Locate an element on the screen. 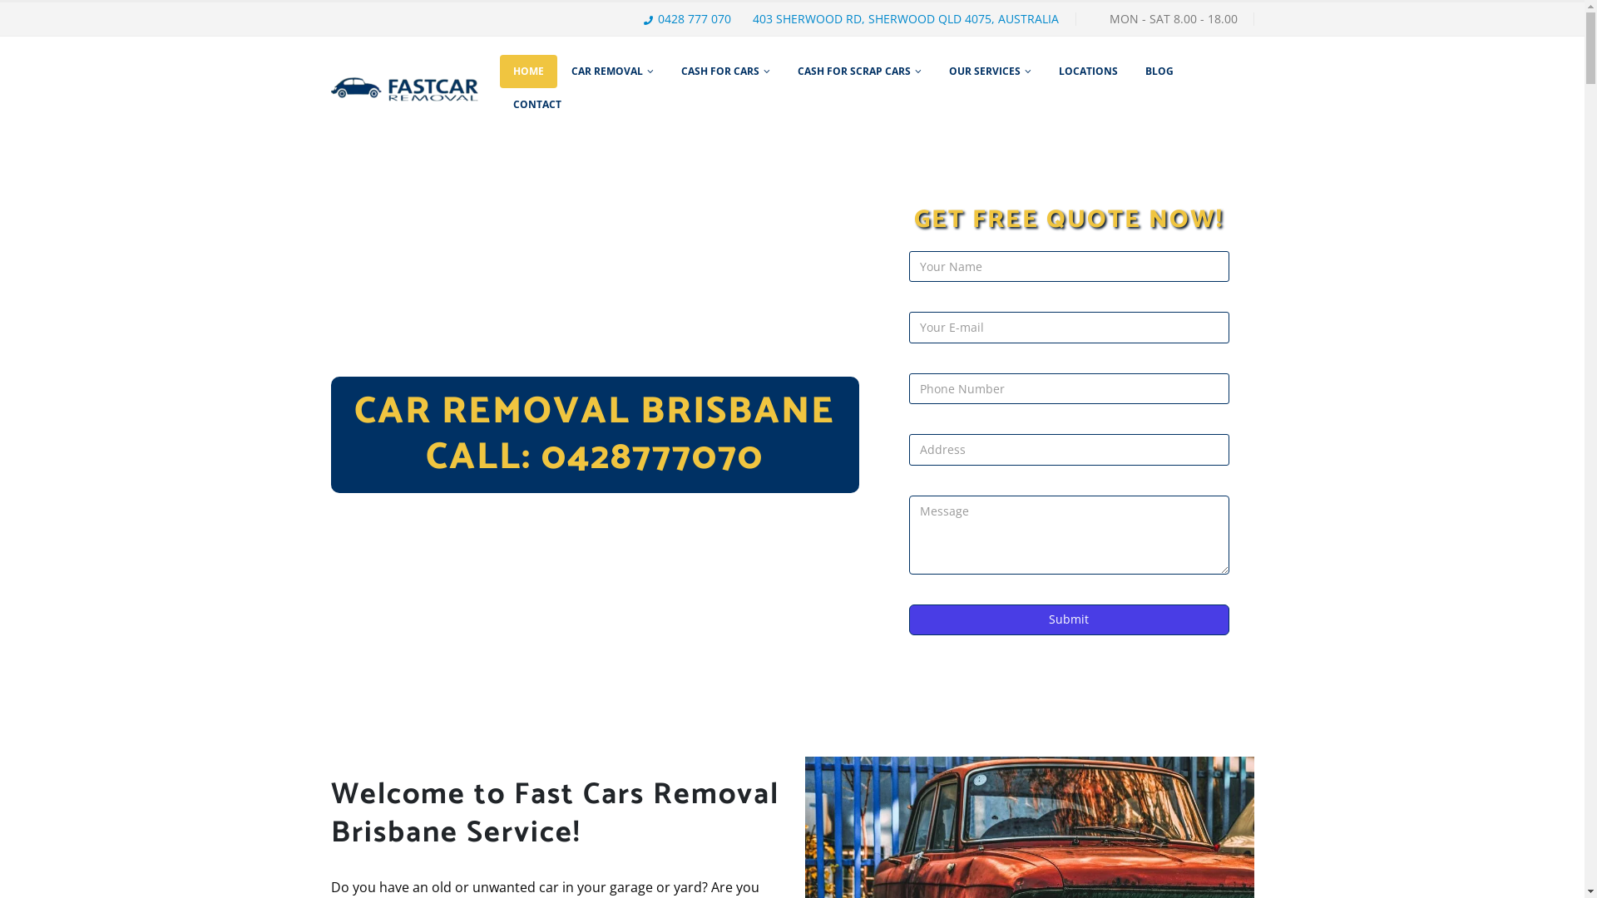 Image resolution: width=1597 pixels, height=898 pixels. BLOG is located at coordinates (1159, 72).